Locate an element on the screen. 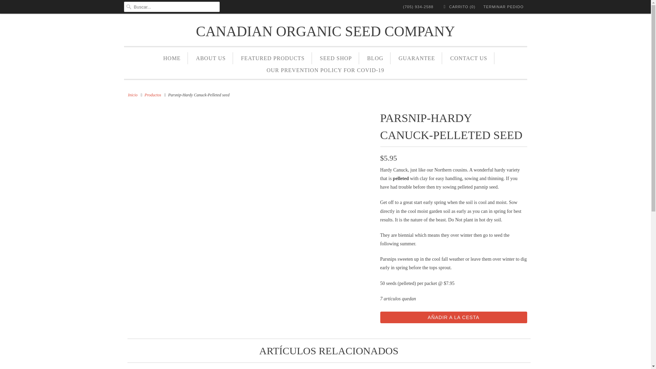  BLOG is located at coordinates (375, 58).